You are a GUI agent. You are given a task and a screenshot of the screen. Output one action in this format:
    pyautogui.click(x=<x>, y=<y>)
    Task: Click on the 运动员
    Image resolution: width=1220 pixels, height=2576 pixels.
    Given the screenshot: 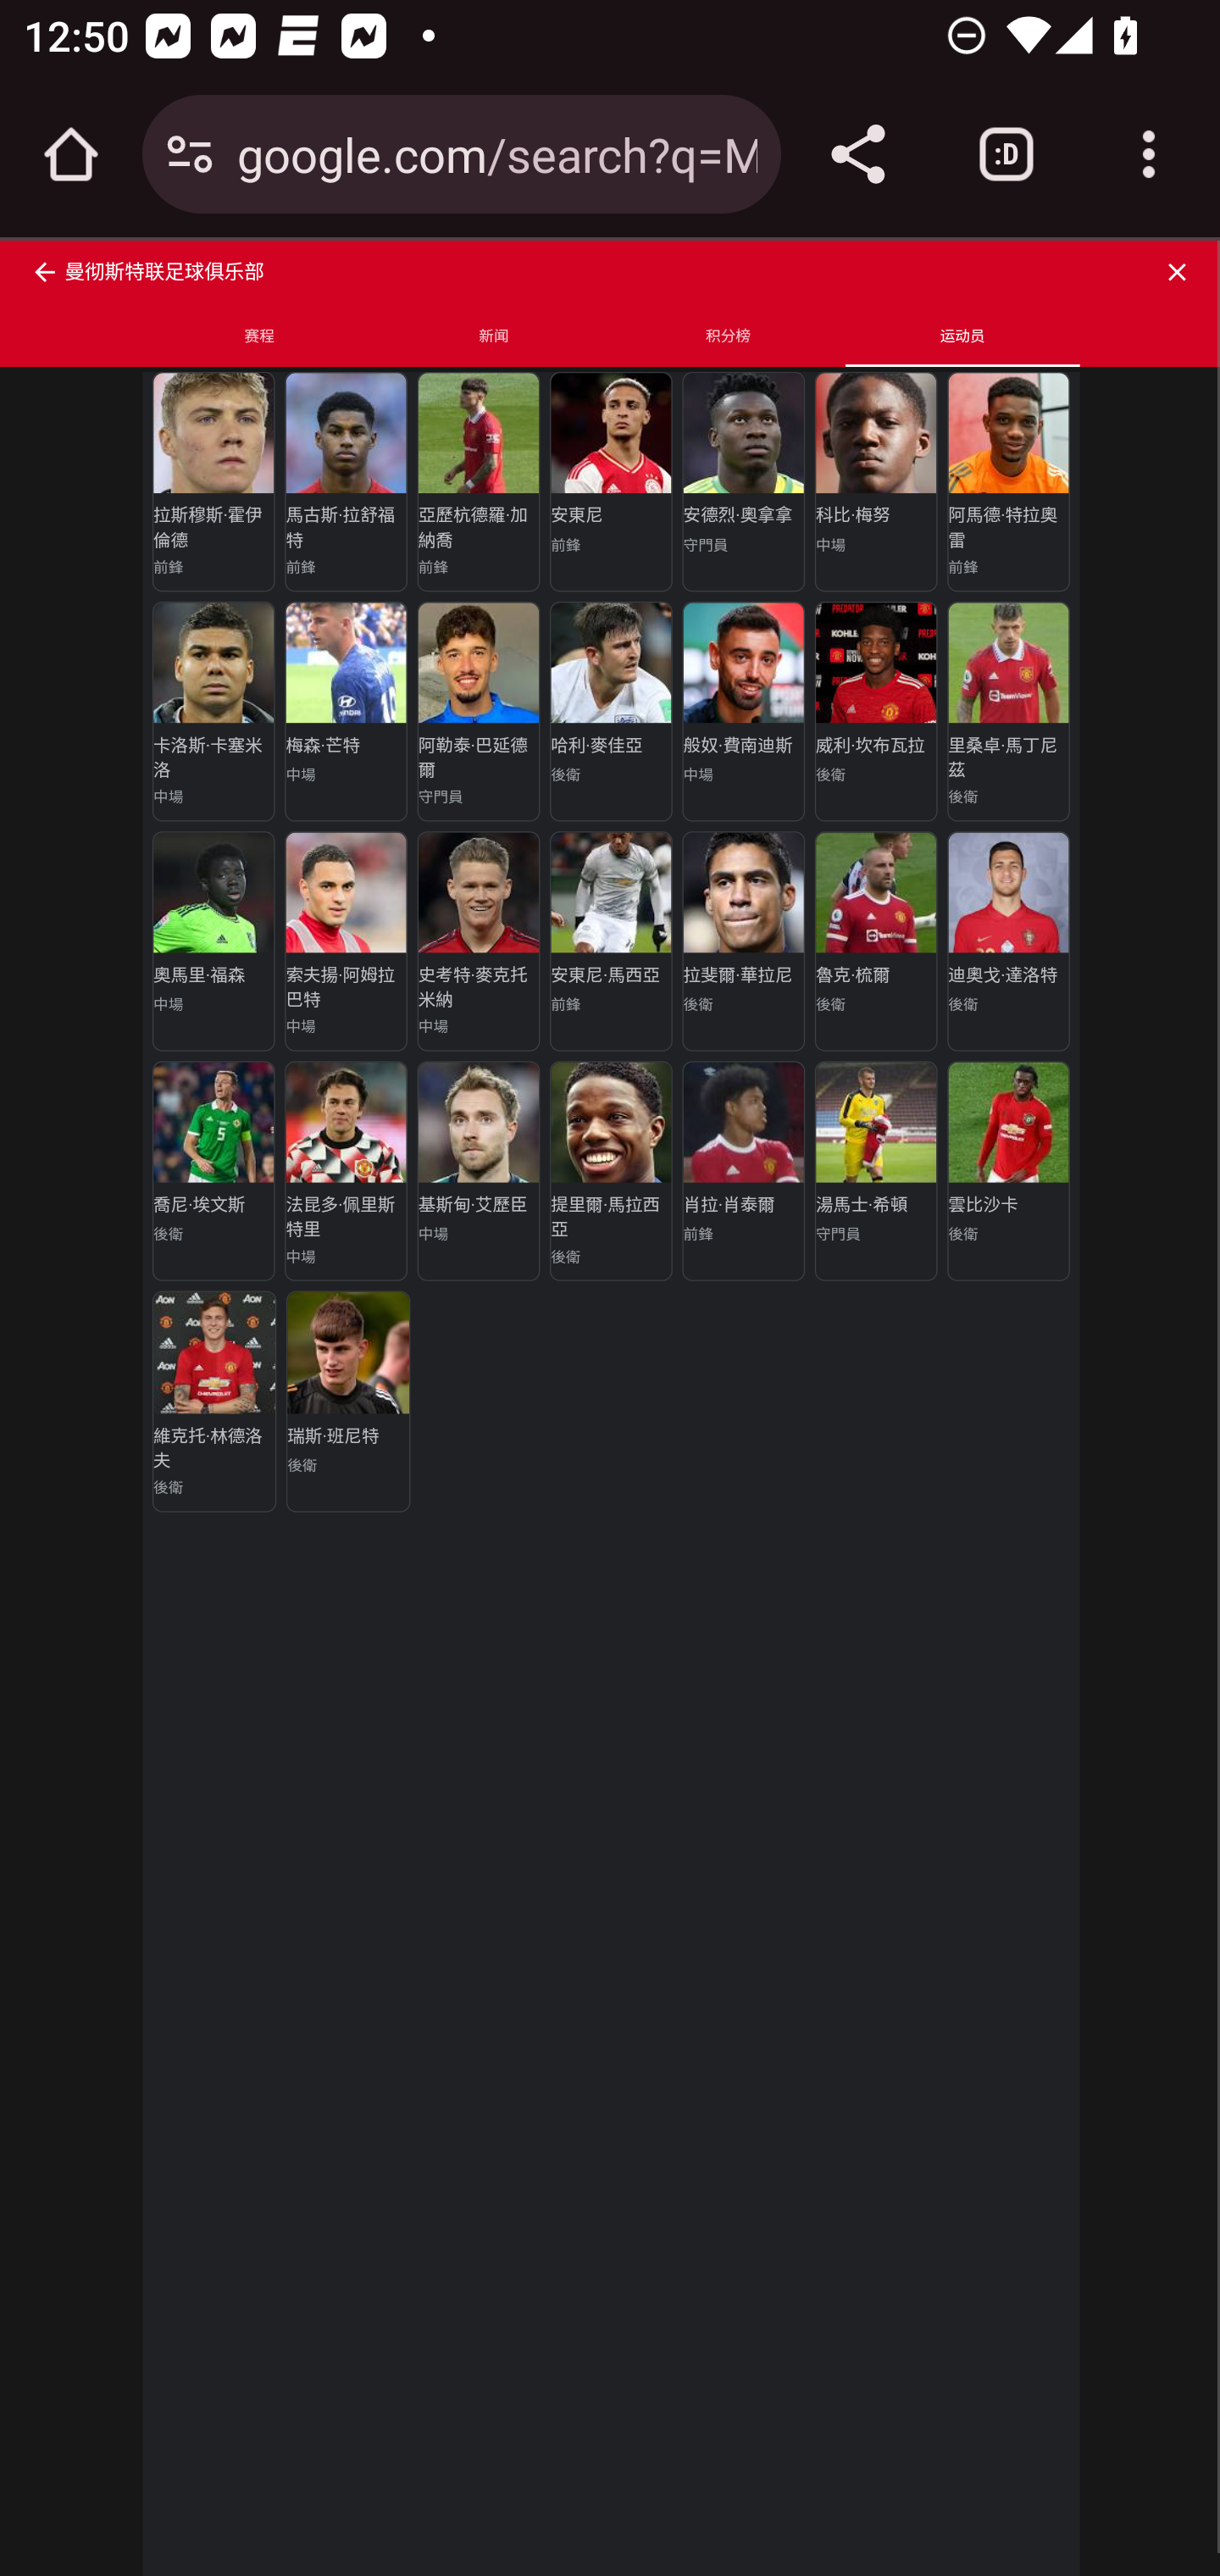 What is the action you would take?
    pyautogui.click(x=962, y=337)
    